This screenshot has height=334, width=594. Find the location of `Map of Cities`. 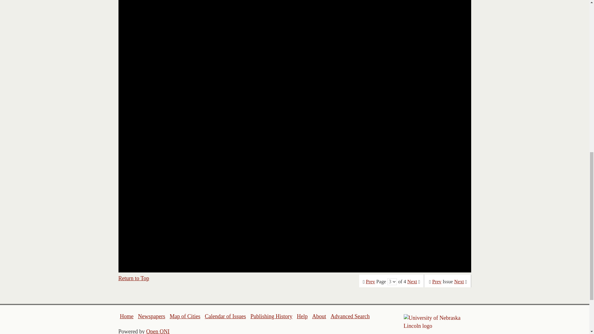

Map of Cities is located at coordinates (185, 316).